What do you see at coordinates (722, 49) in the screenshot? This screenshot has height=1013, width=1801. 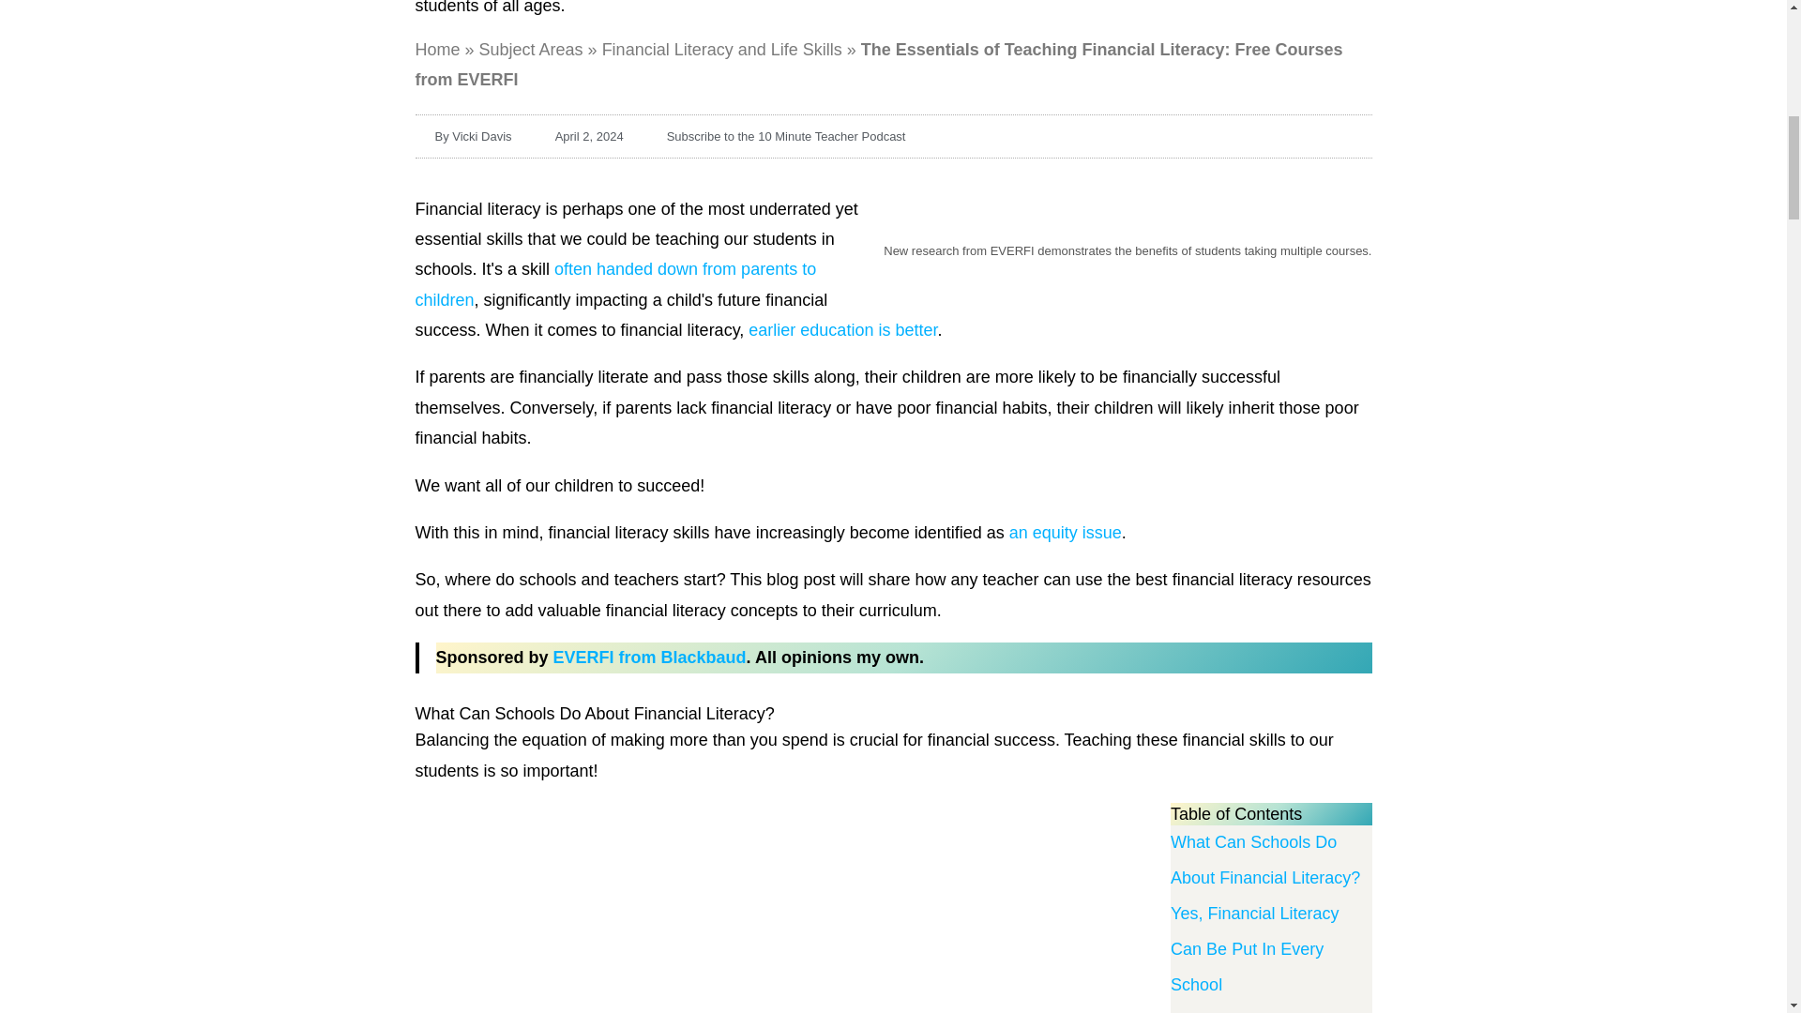 I see `Financial Literacy and Life Skills` at bounding box center [722, 49].